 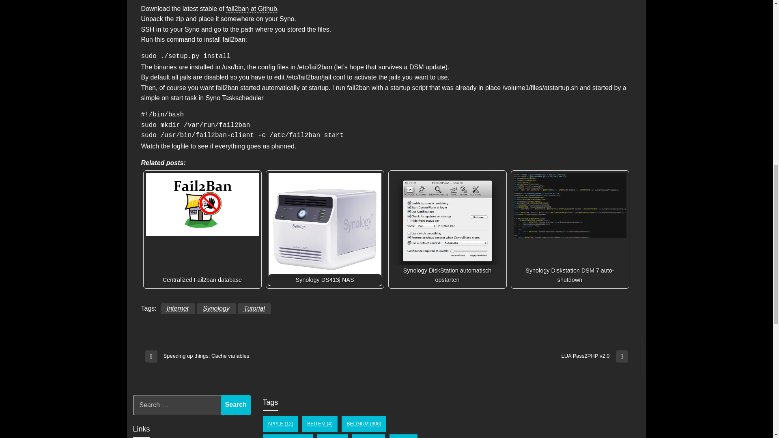 What do you see at coordinates (447, 225) in the screenshot?
I see `Synology Diskstation DSM 7 auto-shutdown` at bounding box center [447, 225].